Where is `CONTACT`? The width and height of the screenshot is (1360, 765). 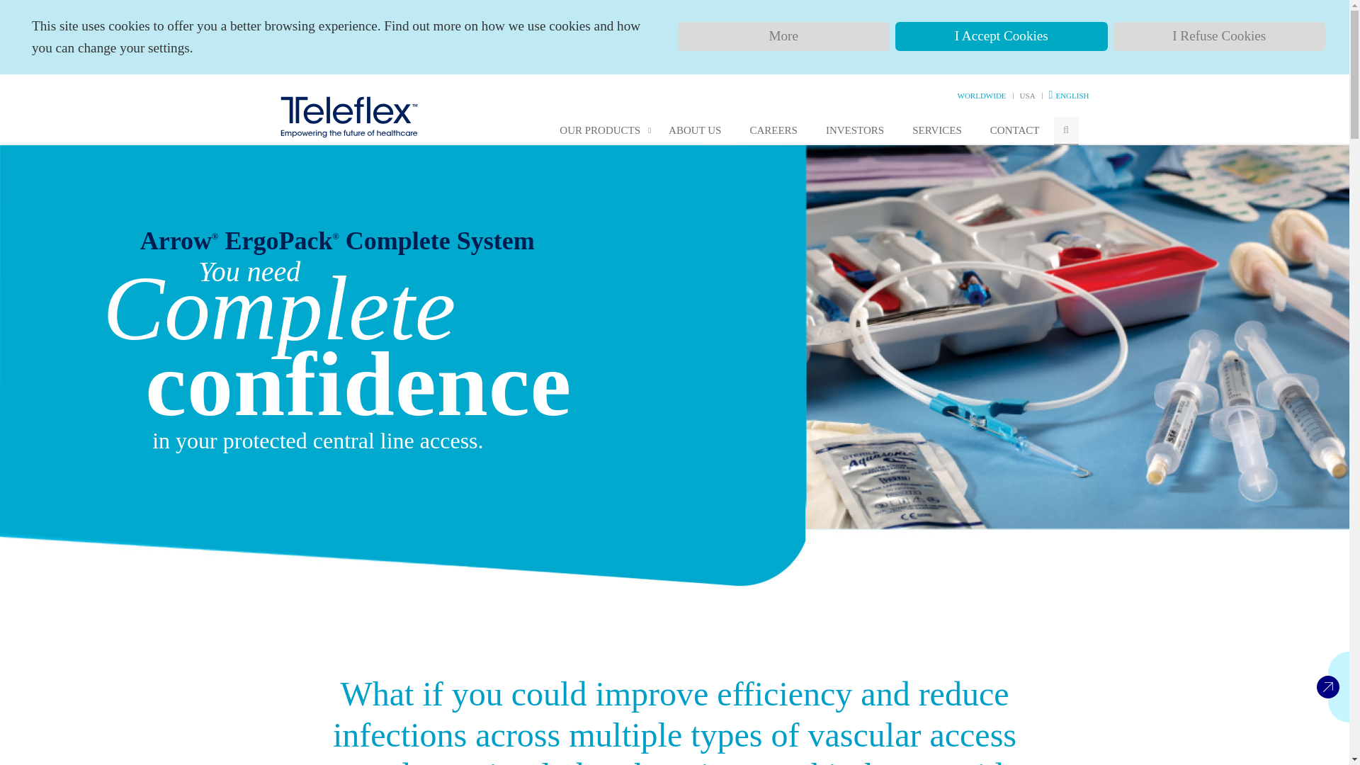 CONTACT is located at coordinates (1015, 131).